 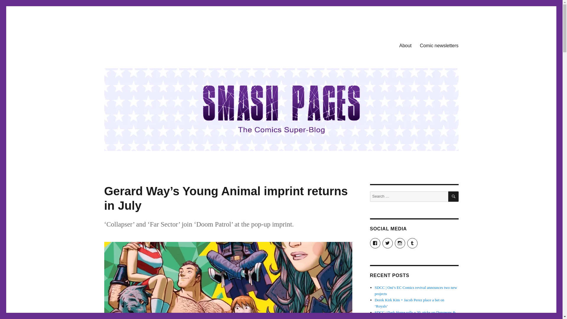 What do you see at coordinates (454, 196) in the screenshot?
I see `SEARCH` at bounding box center [454, 196].